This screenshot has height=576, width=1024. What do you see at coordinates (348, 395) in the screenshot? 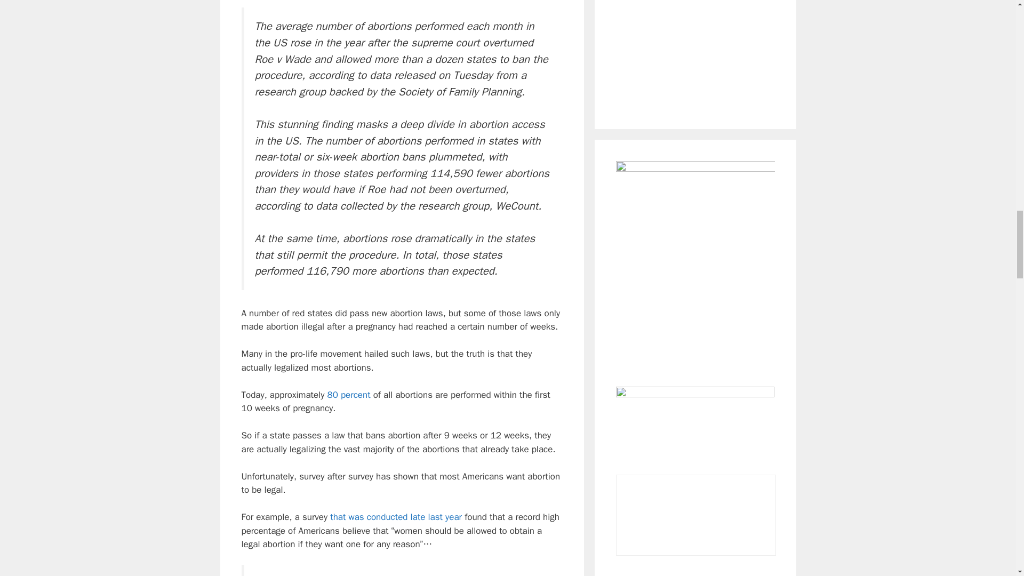
I see `80 percent` at bounding box center [348, 395].